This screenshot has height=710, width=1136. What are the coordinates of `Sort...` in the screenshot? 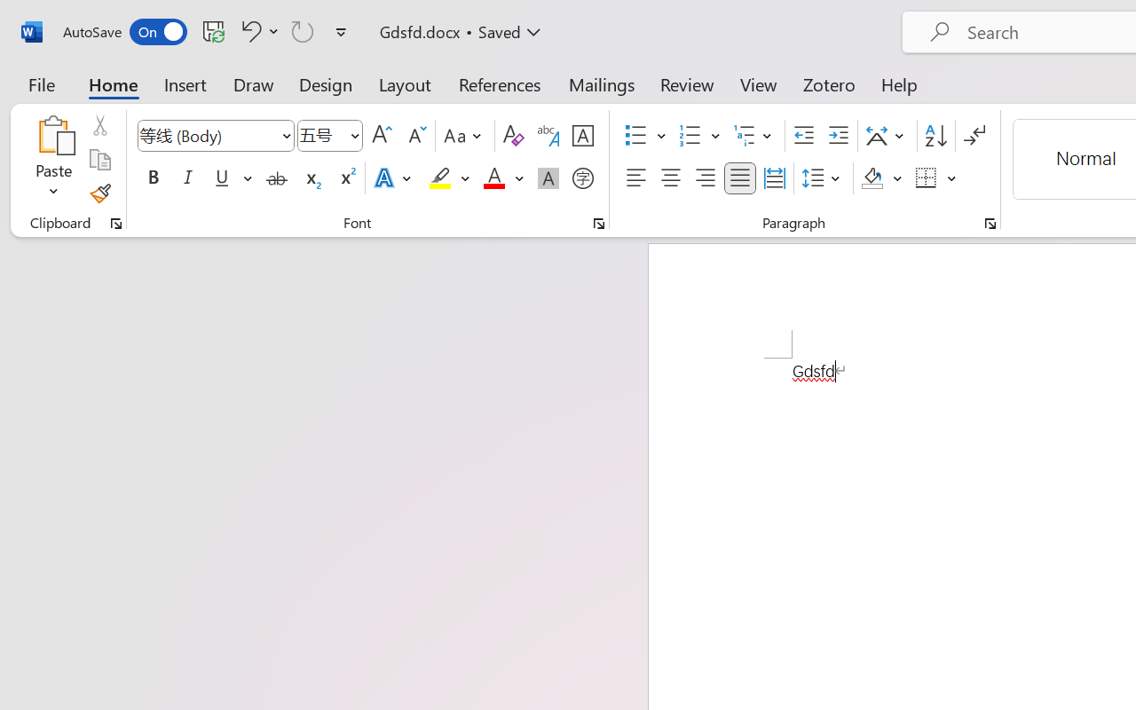 It's located at (935, 136).